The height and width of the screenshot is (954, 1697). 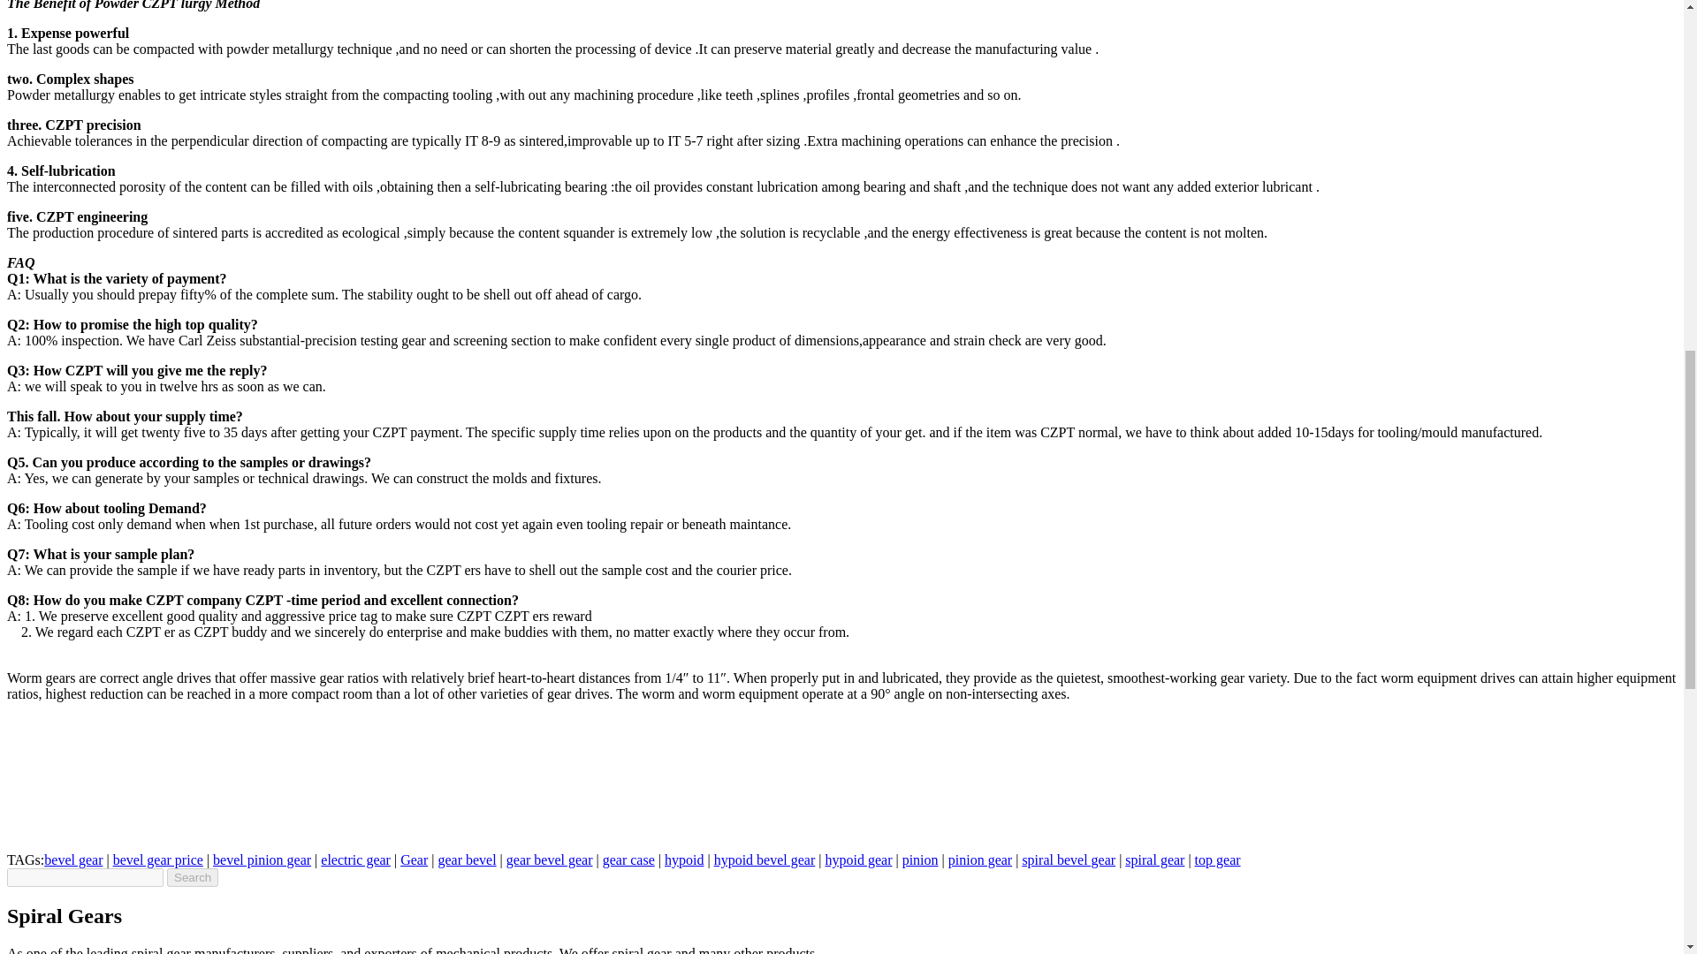 I want to click on spiral bevel gear, so click(x=1068, y=859).